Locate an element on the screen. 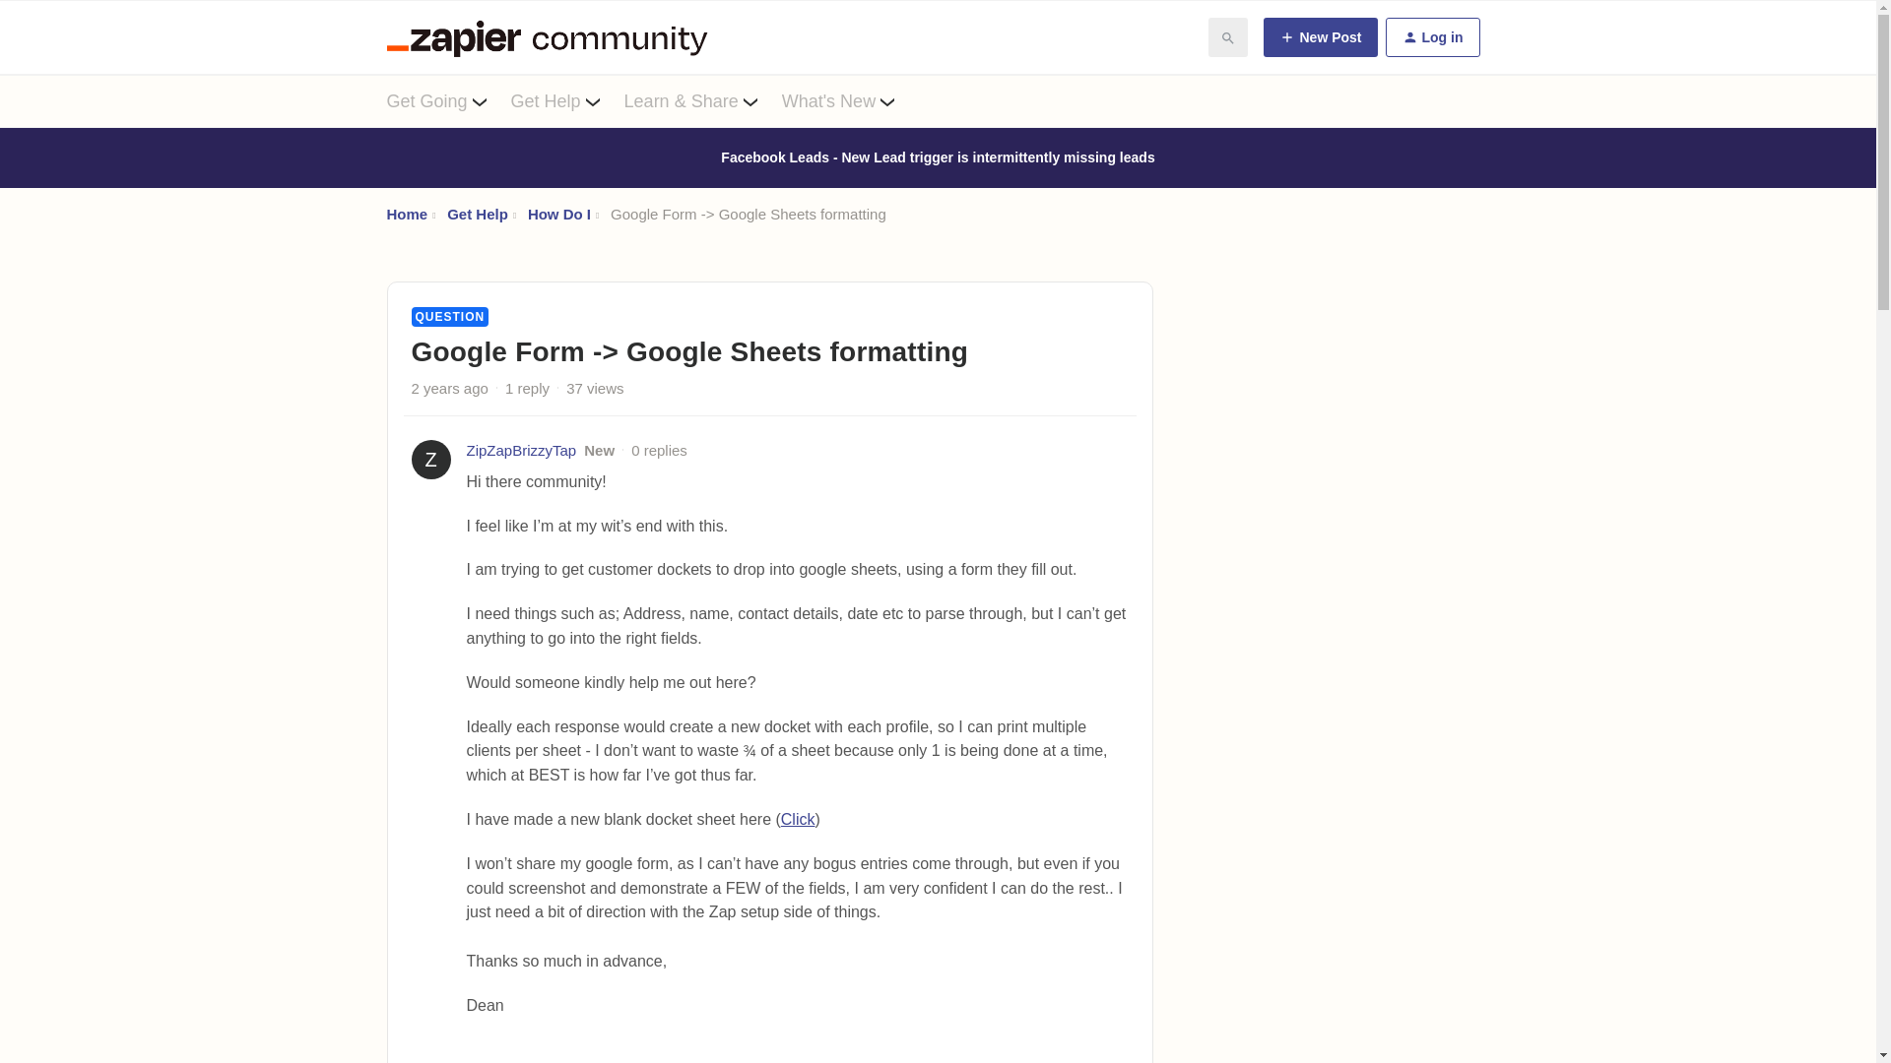 The height and width of the screenshot is (1063, 1891). Home is located at coordinates (406, 215).